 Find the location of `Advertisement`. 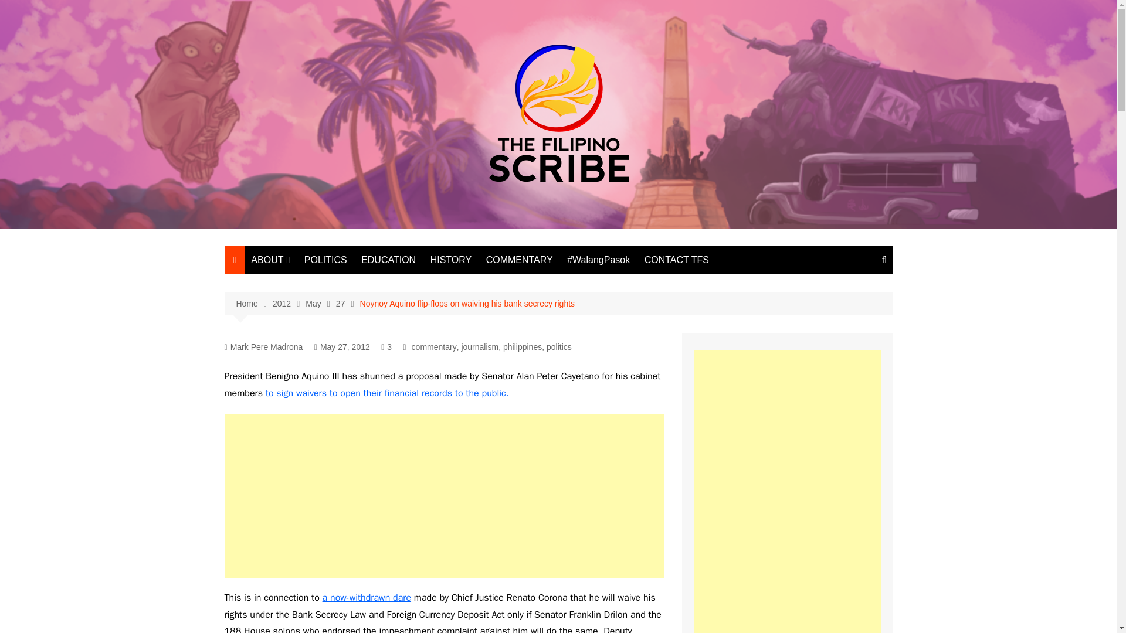

Advertisement is located at coordinates (444, 496).